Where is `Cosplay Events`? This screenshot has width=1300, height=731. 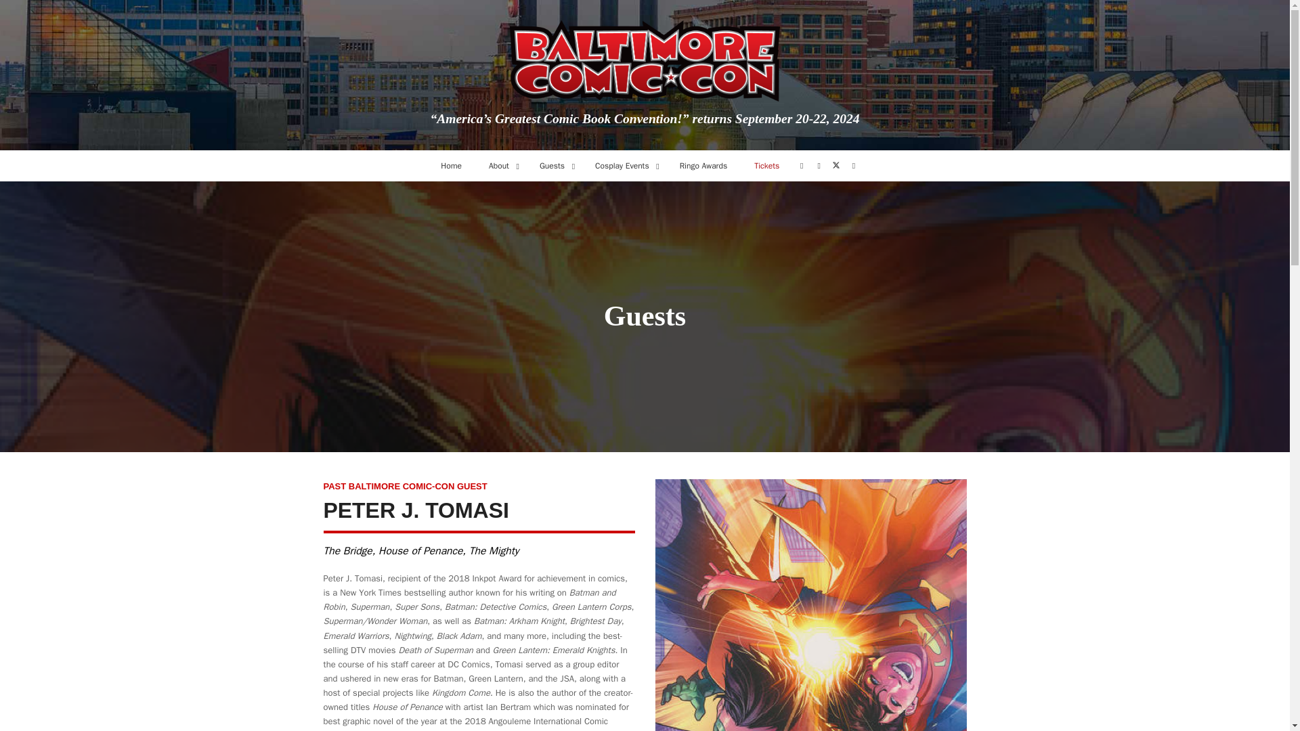 Cosplay Events is located at coordinates (623, 166).